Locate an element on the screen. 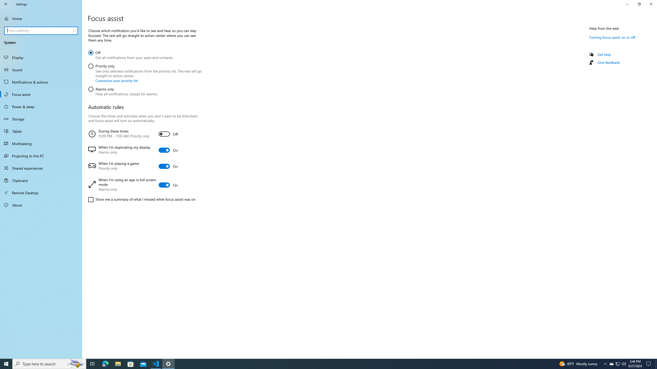  Power & sleep is located at coordinates (41, 107).